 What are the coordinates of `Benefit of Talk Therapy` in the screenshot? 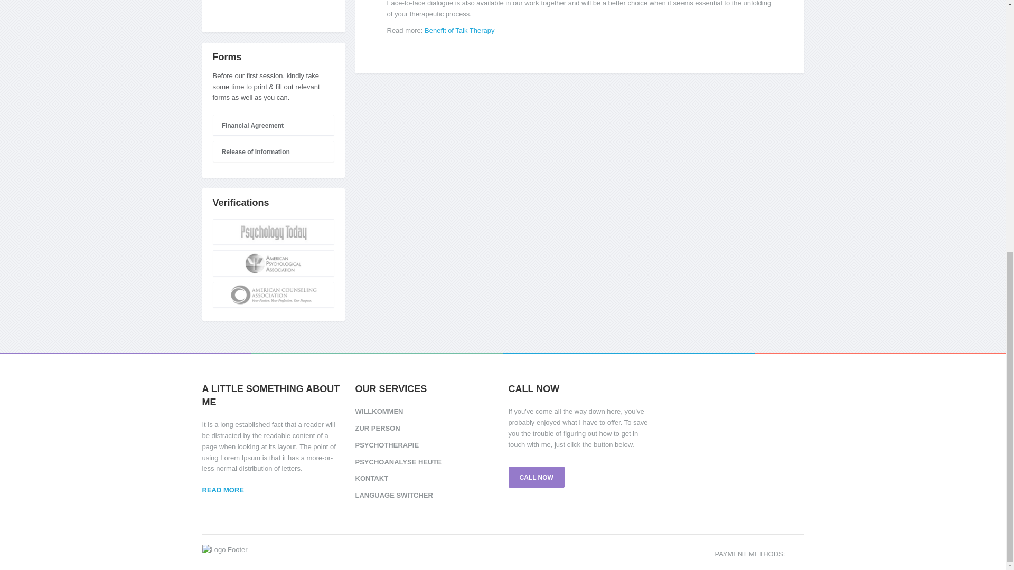 It's located at (459, 30).